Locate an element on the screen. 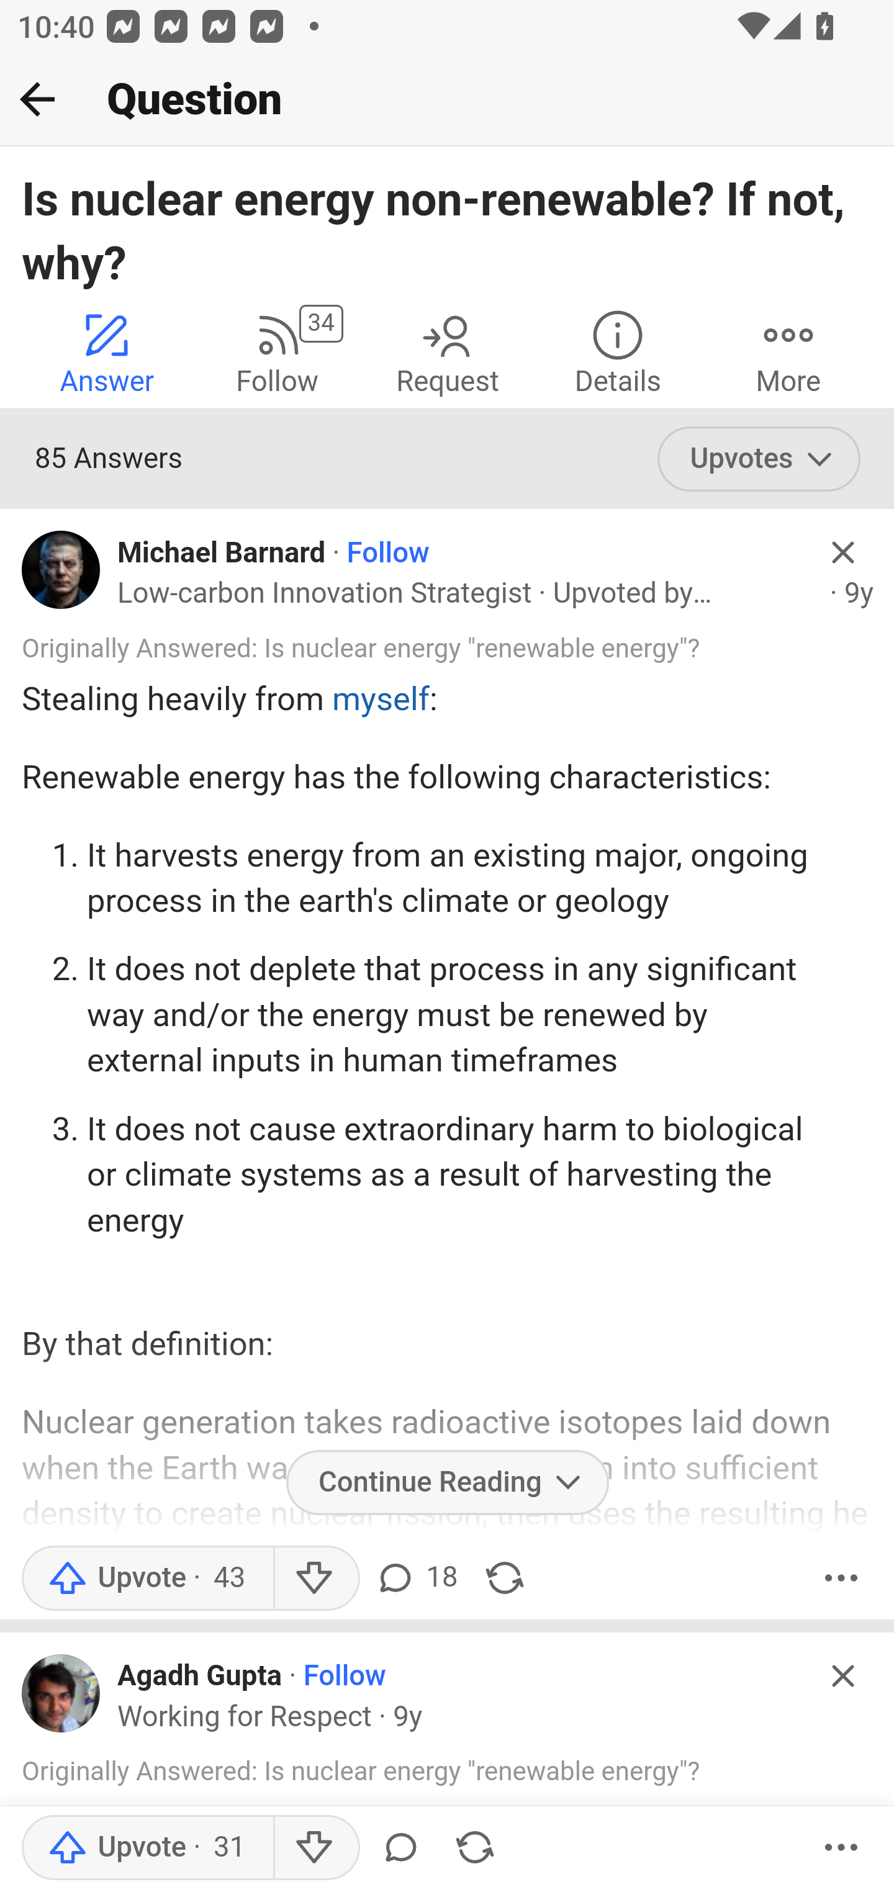 The height and width of the screenshot is (1887, 894). Michael Barnard is located at coordinates (221, 554).